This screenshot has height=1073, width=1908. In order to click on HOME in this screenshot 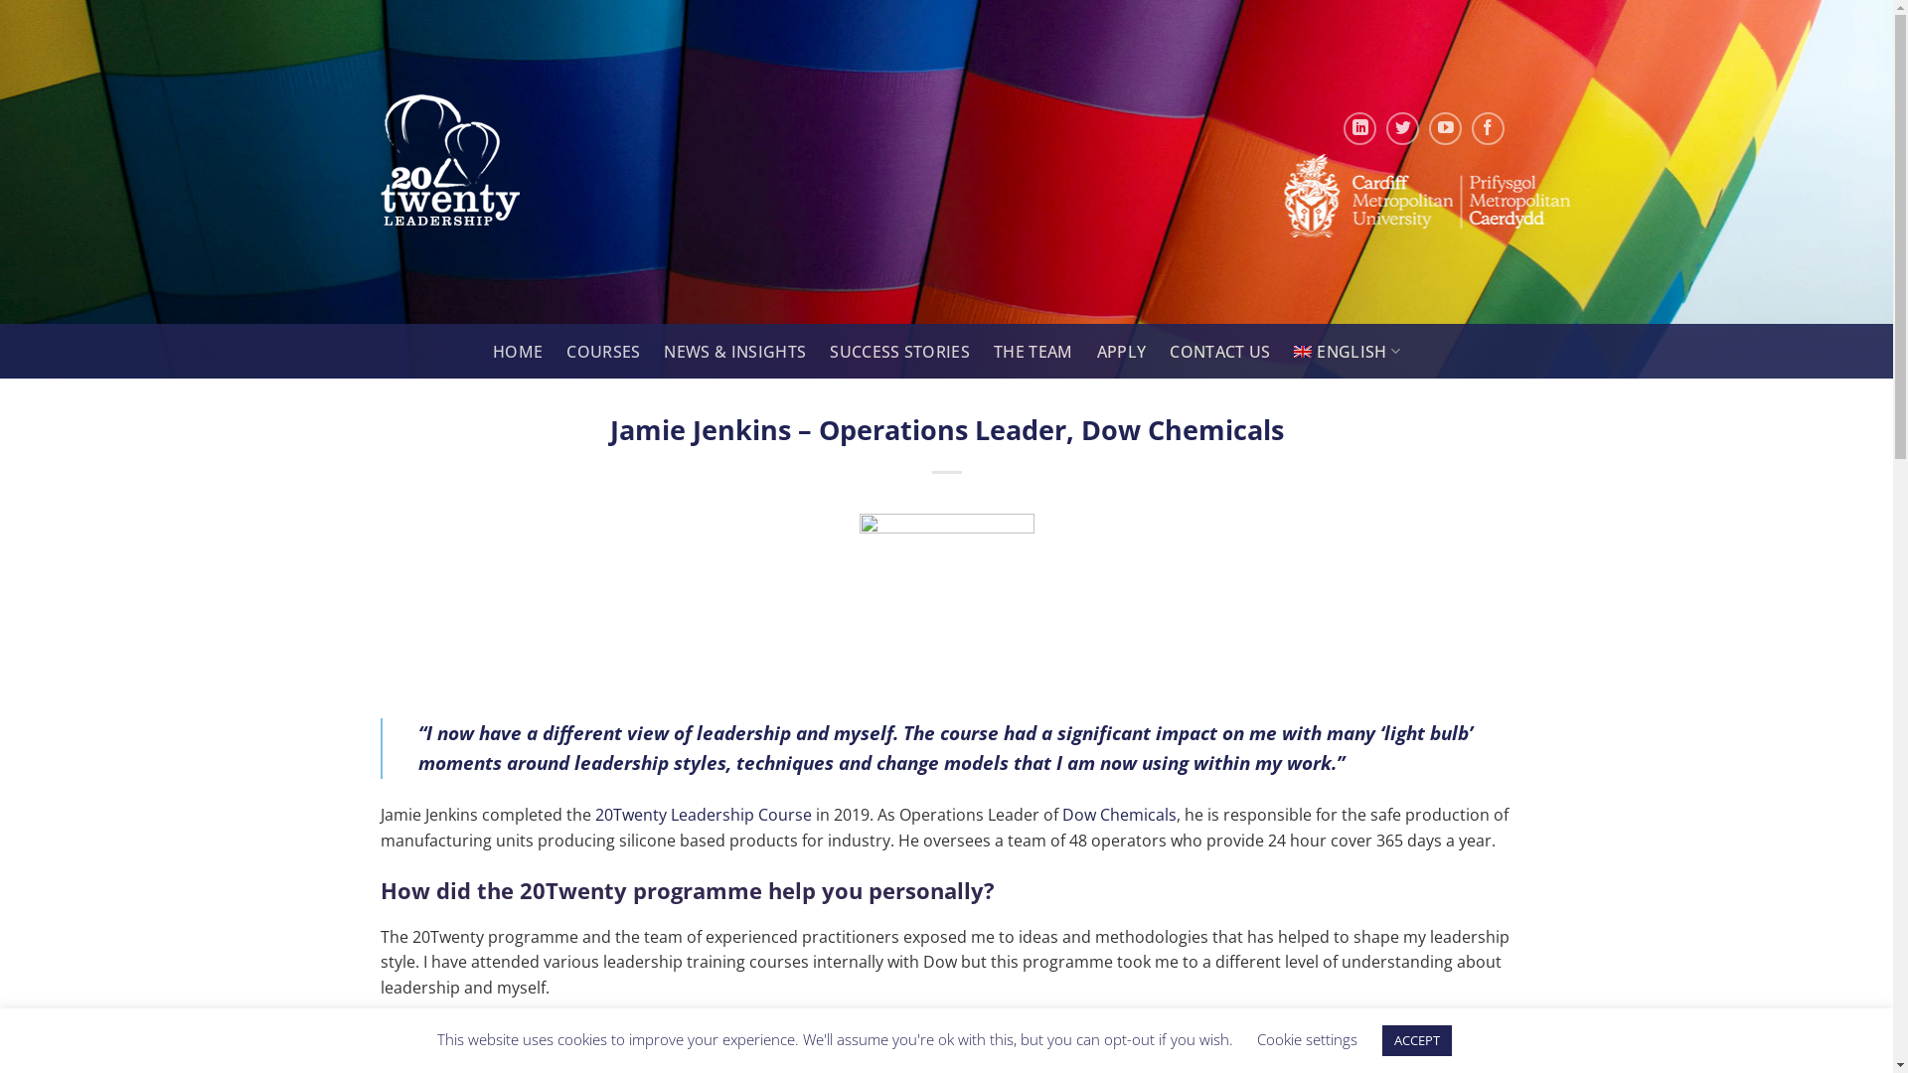, I will do `click(518, 351)`.